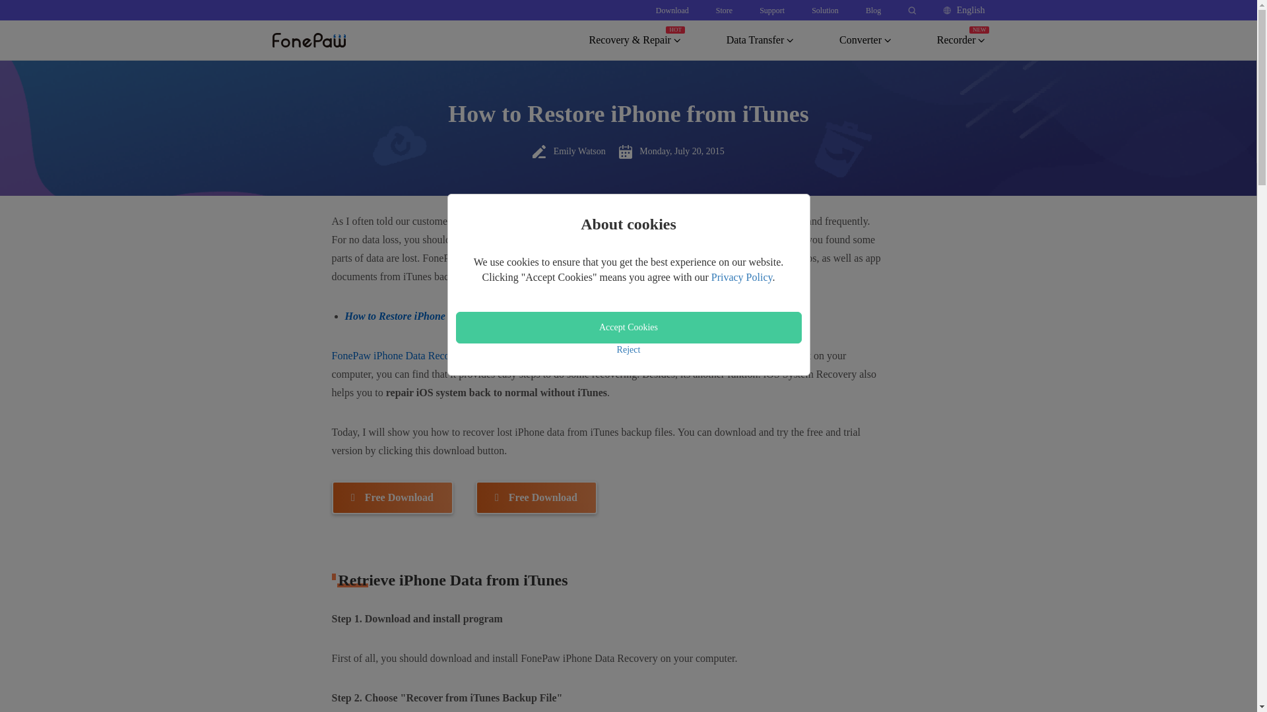 Image resolution: width=1267 pixels, height=712 pixels. Describe the element at coordinates (825, 9) in the screenshot. I see `Solution` at that location.